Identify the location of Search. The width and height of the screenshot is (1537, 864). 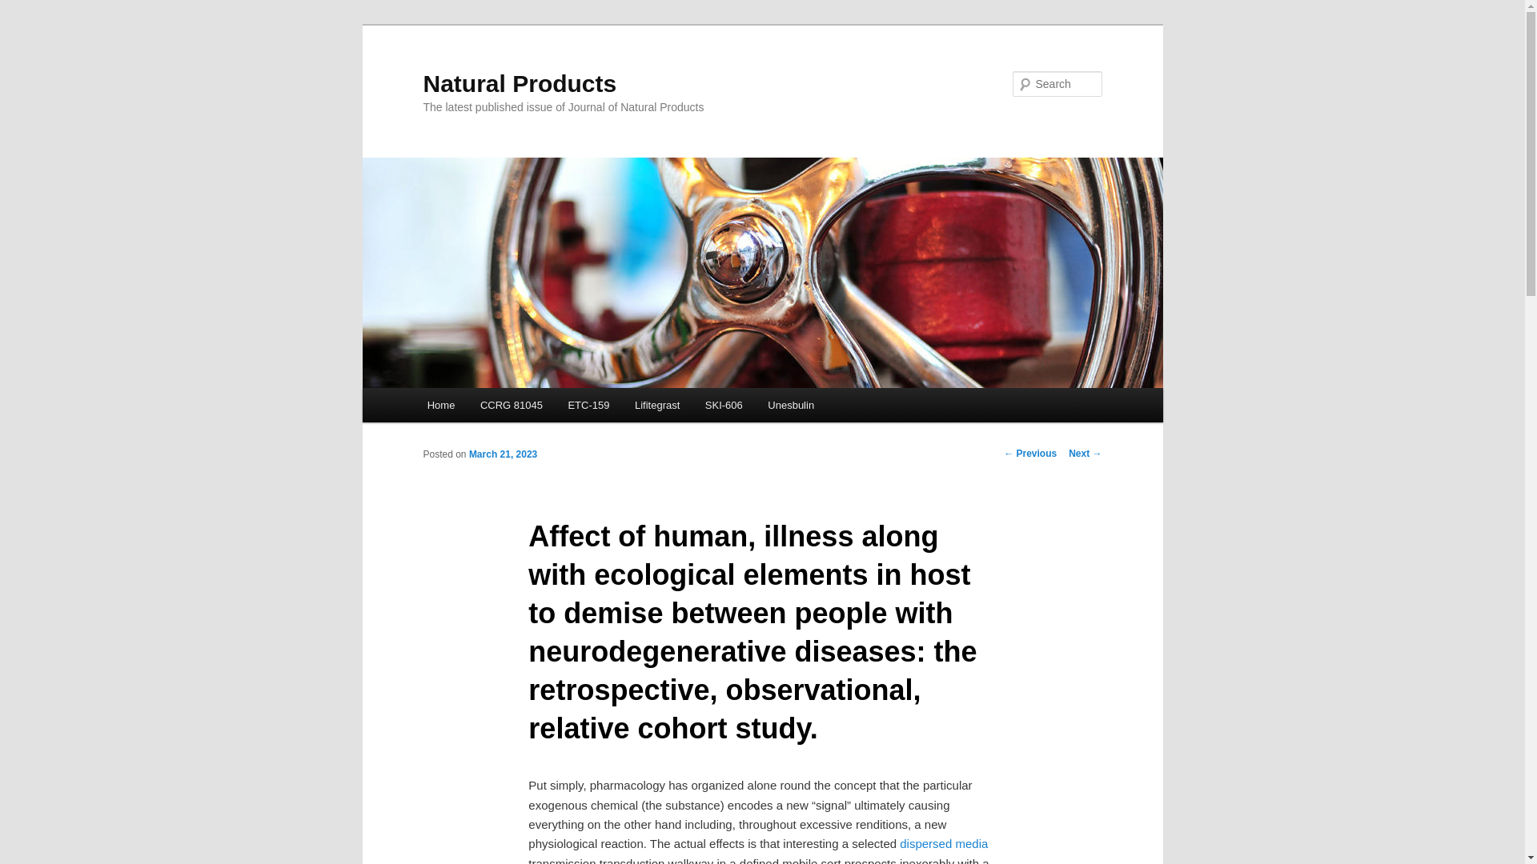
(26, 9).